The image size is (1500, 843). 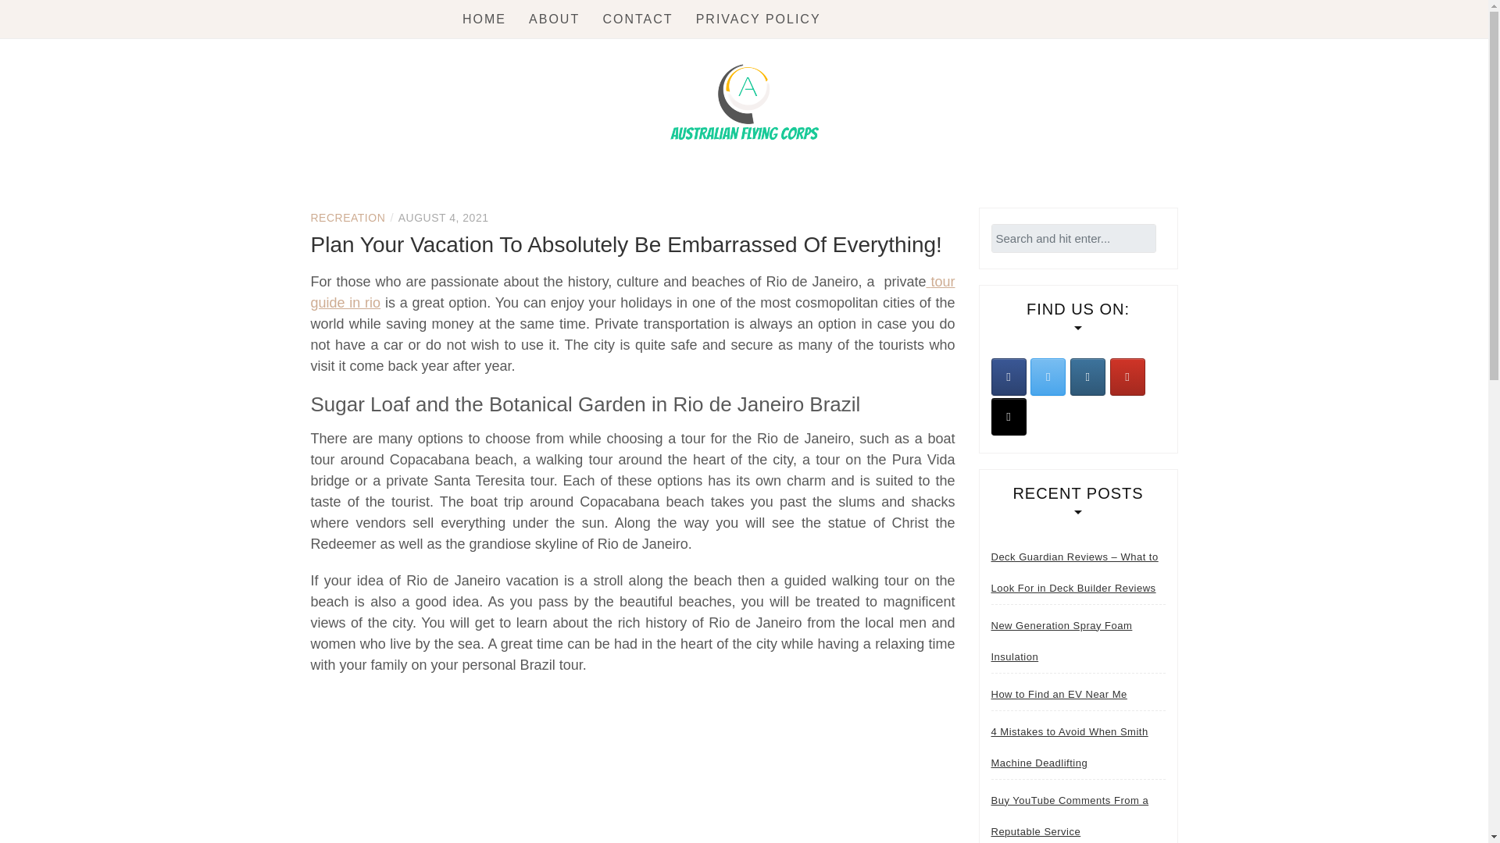 What do you see at coordinates (633, 292) in the screenshot?
I see `tour guide in rio` at bounding box center [633, 292].